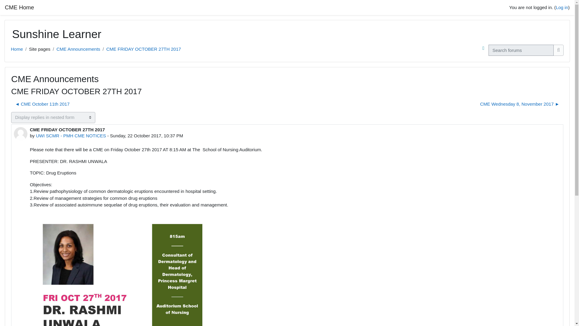  I want to click on Search forums, so click(558, 50).